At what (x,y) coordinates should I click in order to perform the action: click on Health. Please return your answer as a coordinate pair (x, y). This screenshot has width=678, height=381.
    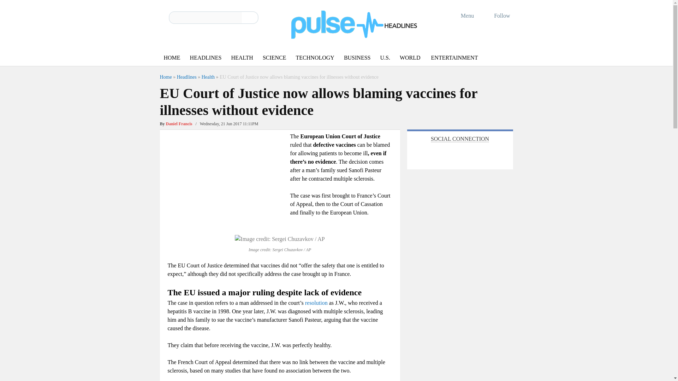
    Looking at the image, I should click on (208, 77).